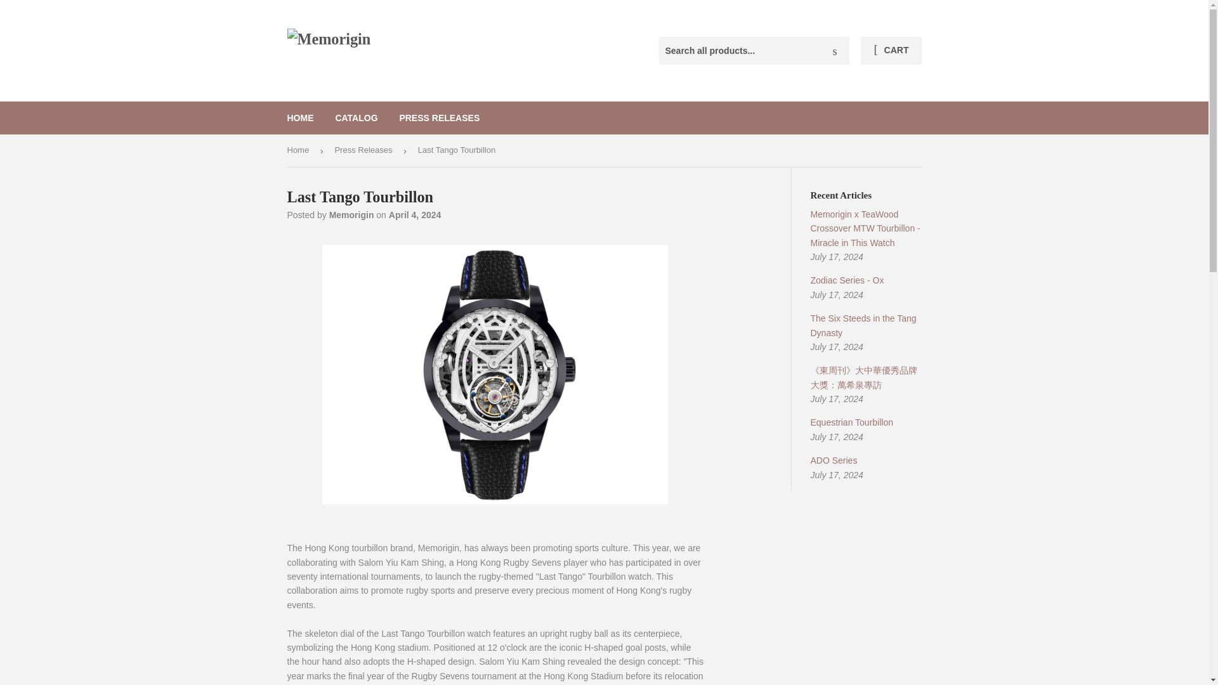 This screenshot has width=1218, height=685. What do you see at coordinates (848, 280) in the screenshot?
I see `Zodiac Series - Ox` at bounding box center [848, 280].